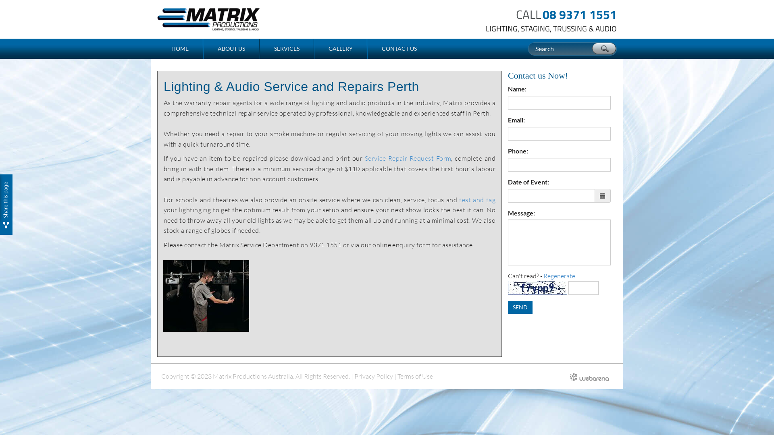 This screenshot has width=774, height=435. I want to click on Web Design Perth Australia, so click(589, 375).